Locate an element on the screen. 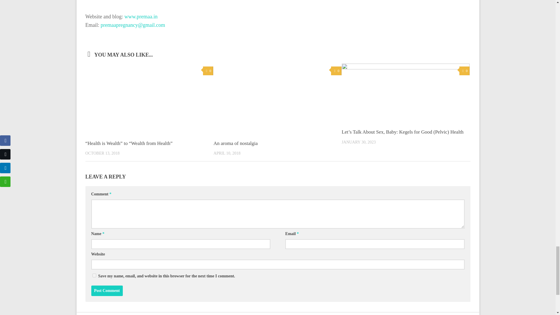  yes is located at coordinates (94, 275).